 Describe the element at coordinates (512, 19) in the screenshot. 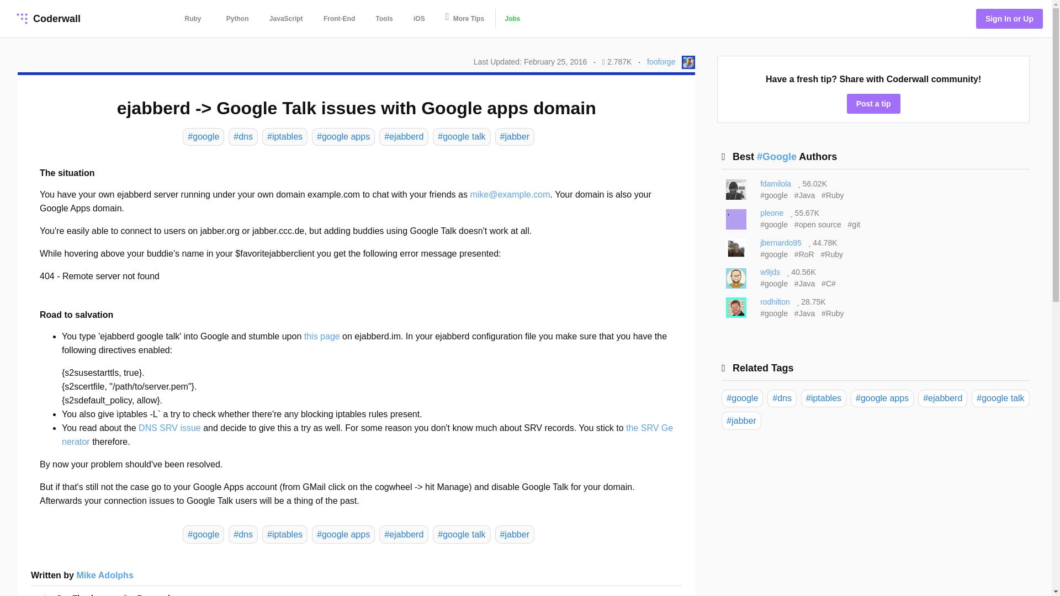

I see `Jobs` at that location.